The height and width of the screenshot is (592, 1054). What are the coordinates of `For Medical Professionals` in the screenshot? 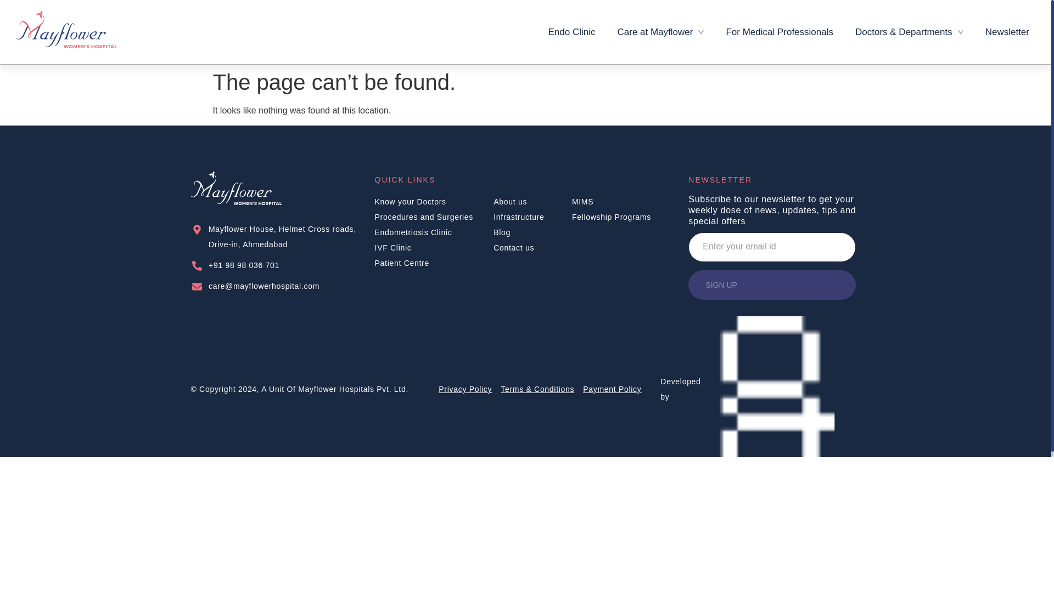 It's located at (779, 32).